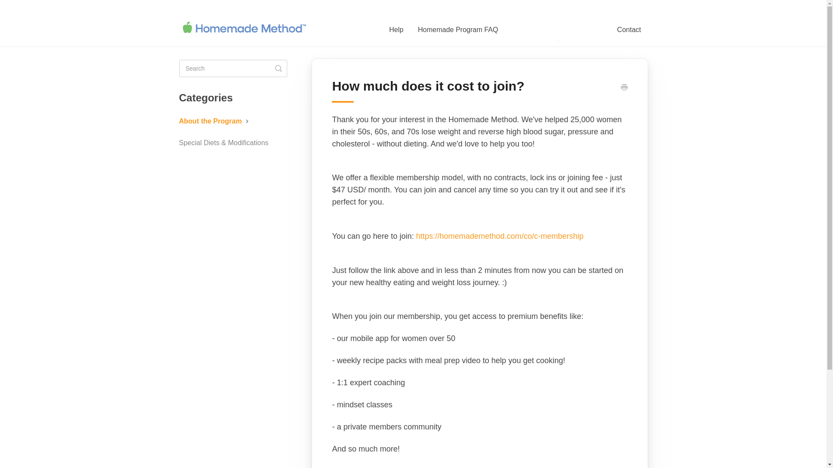 The image size is (833, 468). I want to click on Help, so click(396, 30).